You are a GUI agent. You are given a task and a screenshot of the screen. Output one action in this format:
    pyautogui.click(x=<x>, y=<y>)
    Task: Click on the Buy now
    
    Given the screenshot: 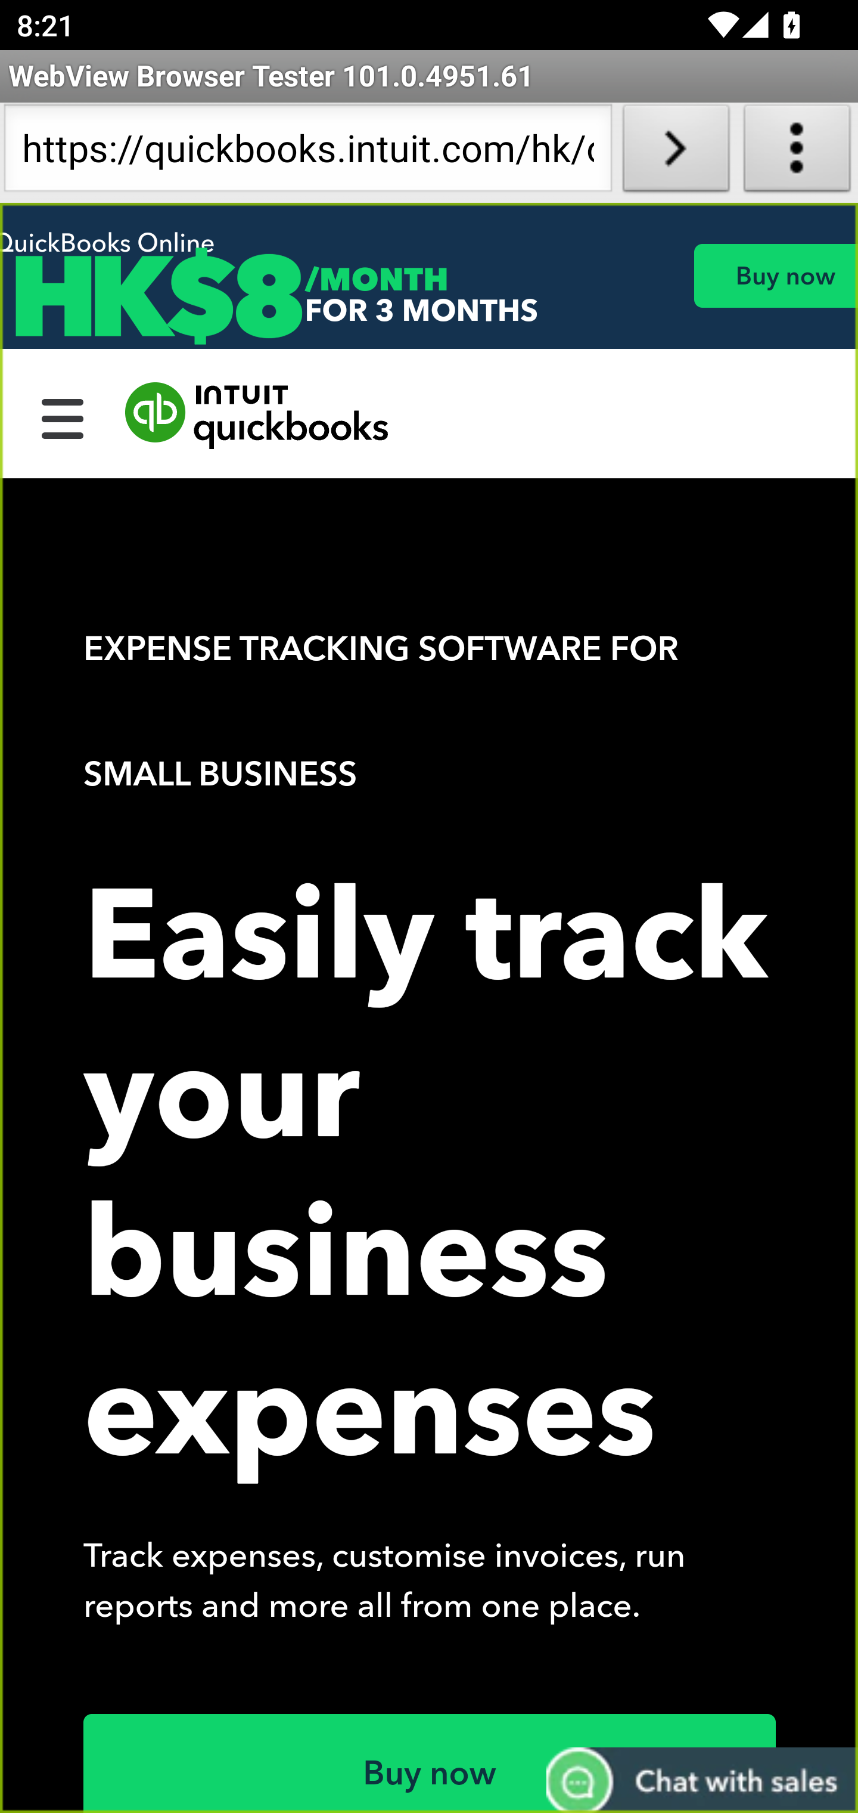 What is the action you would take?
    pyautogui.click(x=430, y=1763)
    